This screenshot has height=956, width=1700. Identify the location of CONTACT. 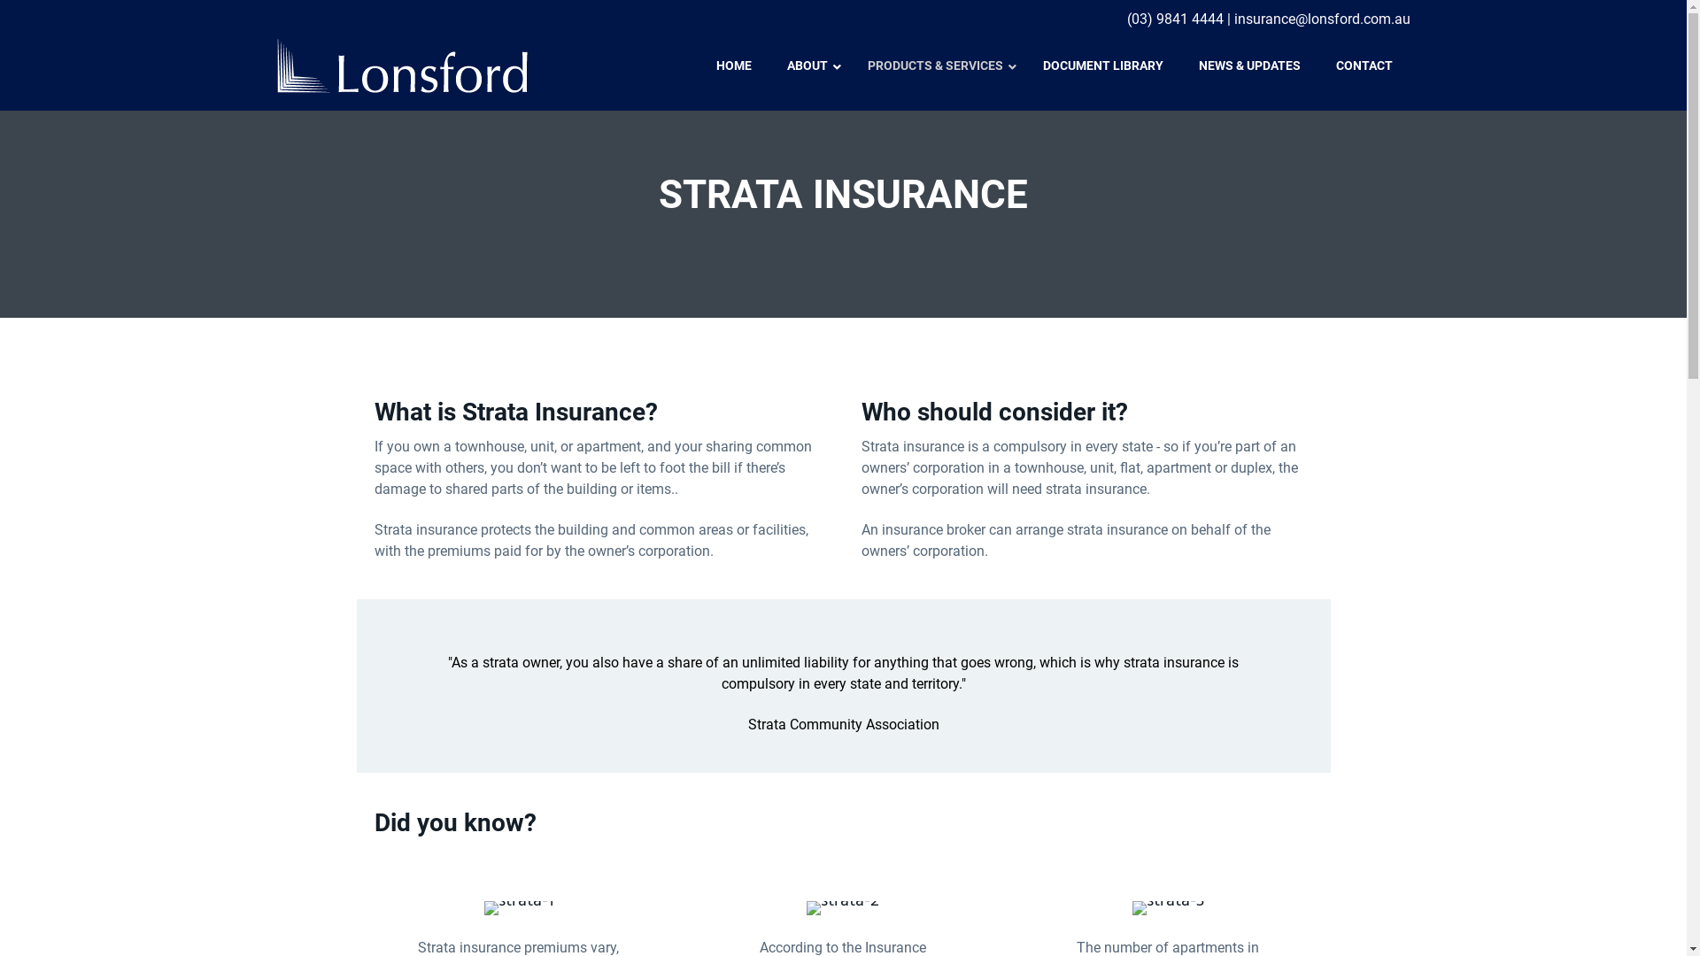
(1364, 66).